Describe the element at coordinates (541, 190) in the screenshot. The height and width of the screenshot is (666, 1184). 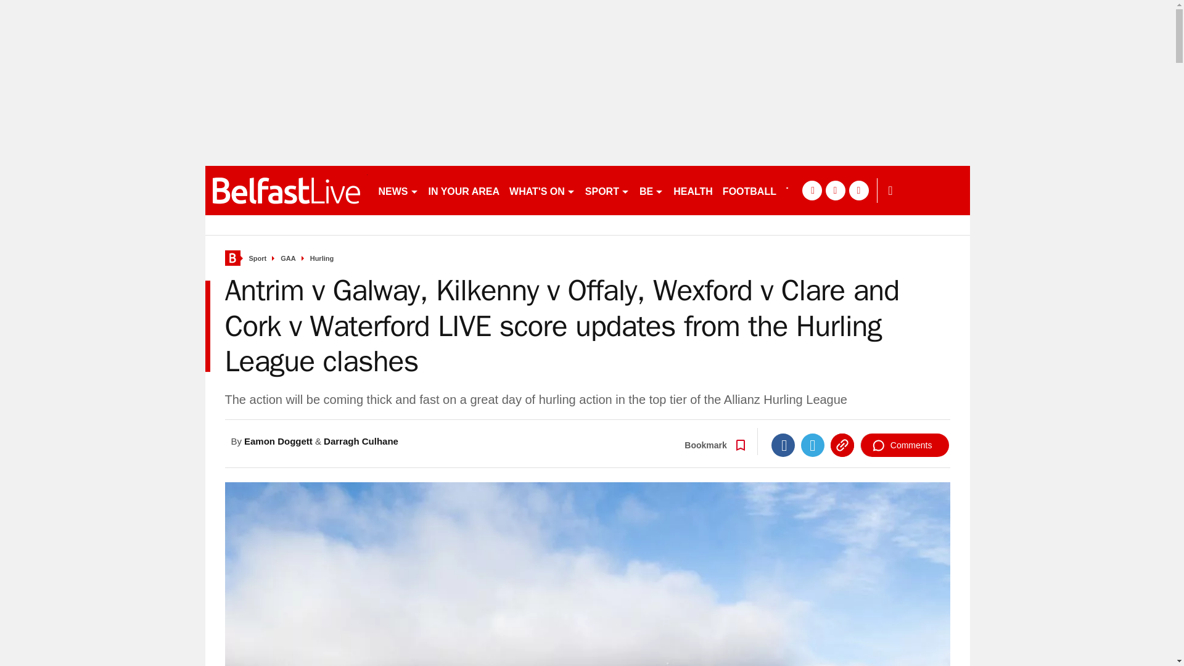
I see `WHAT'S ON` at that location.